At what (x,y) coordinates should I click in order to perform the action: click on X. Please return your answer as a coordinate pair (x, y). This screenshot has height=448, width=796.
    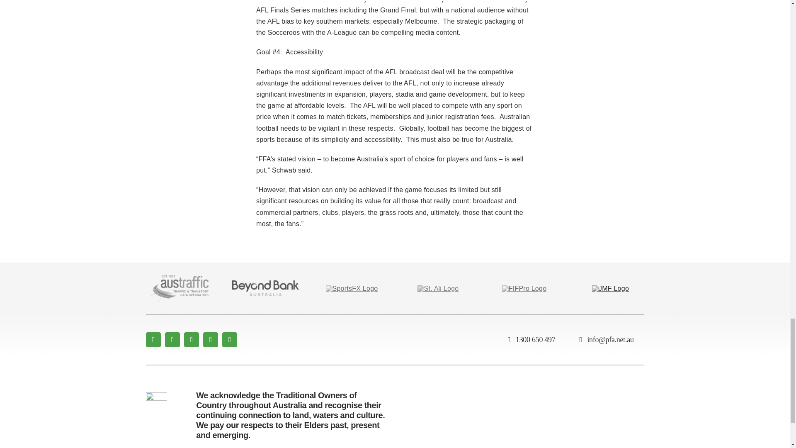
    Looking at the image, I should click on (172, 340).